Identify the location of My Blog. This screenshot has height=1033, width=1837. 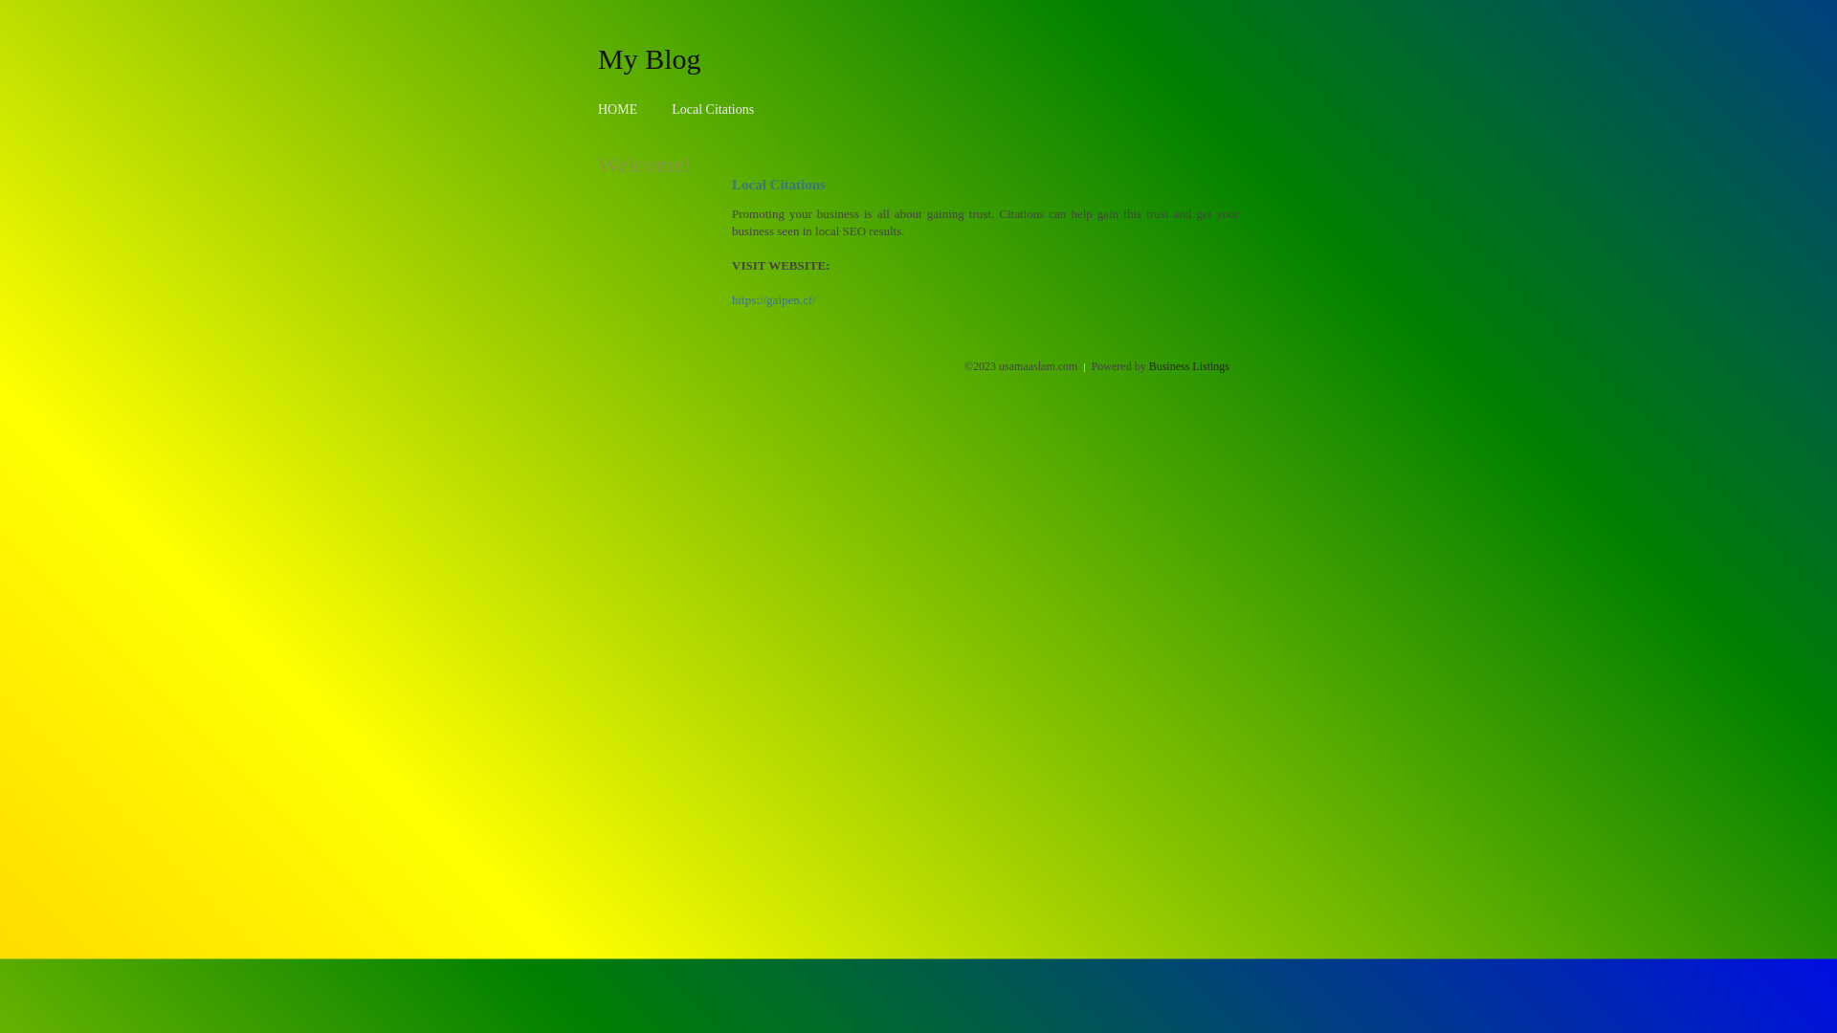
(650, 58).